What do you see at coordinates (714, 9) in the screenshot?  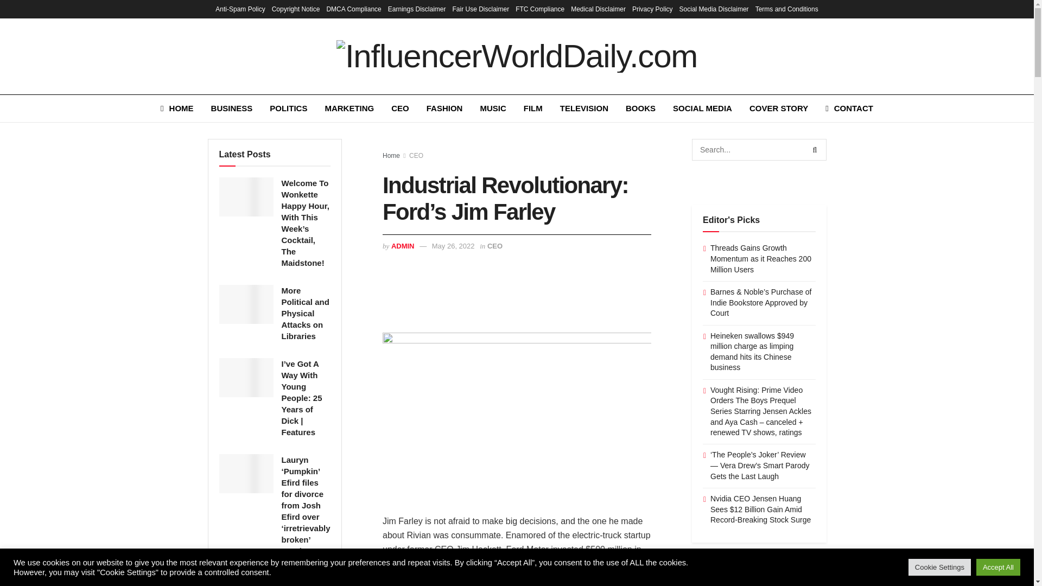 I see `Social Media Disclaimer` at bounding box center [714, 9].